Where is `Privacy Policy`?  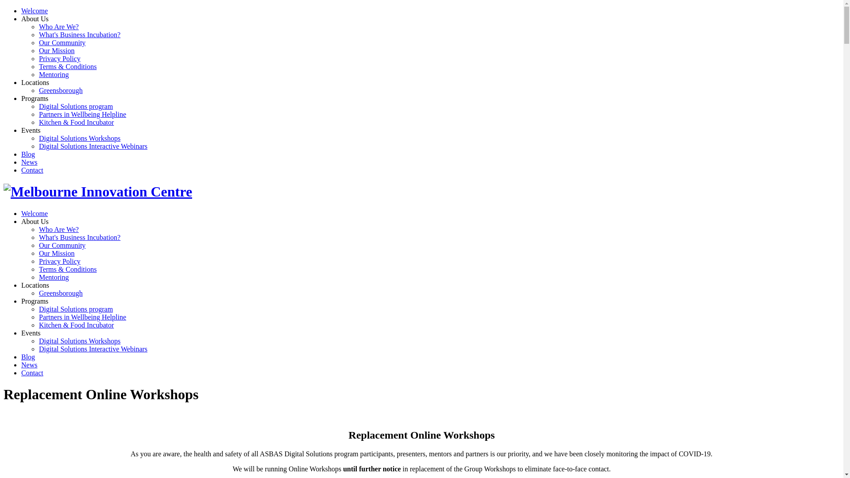
Privacy Policy is located at coordinates (60, 261).